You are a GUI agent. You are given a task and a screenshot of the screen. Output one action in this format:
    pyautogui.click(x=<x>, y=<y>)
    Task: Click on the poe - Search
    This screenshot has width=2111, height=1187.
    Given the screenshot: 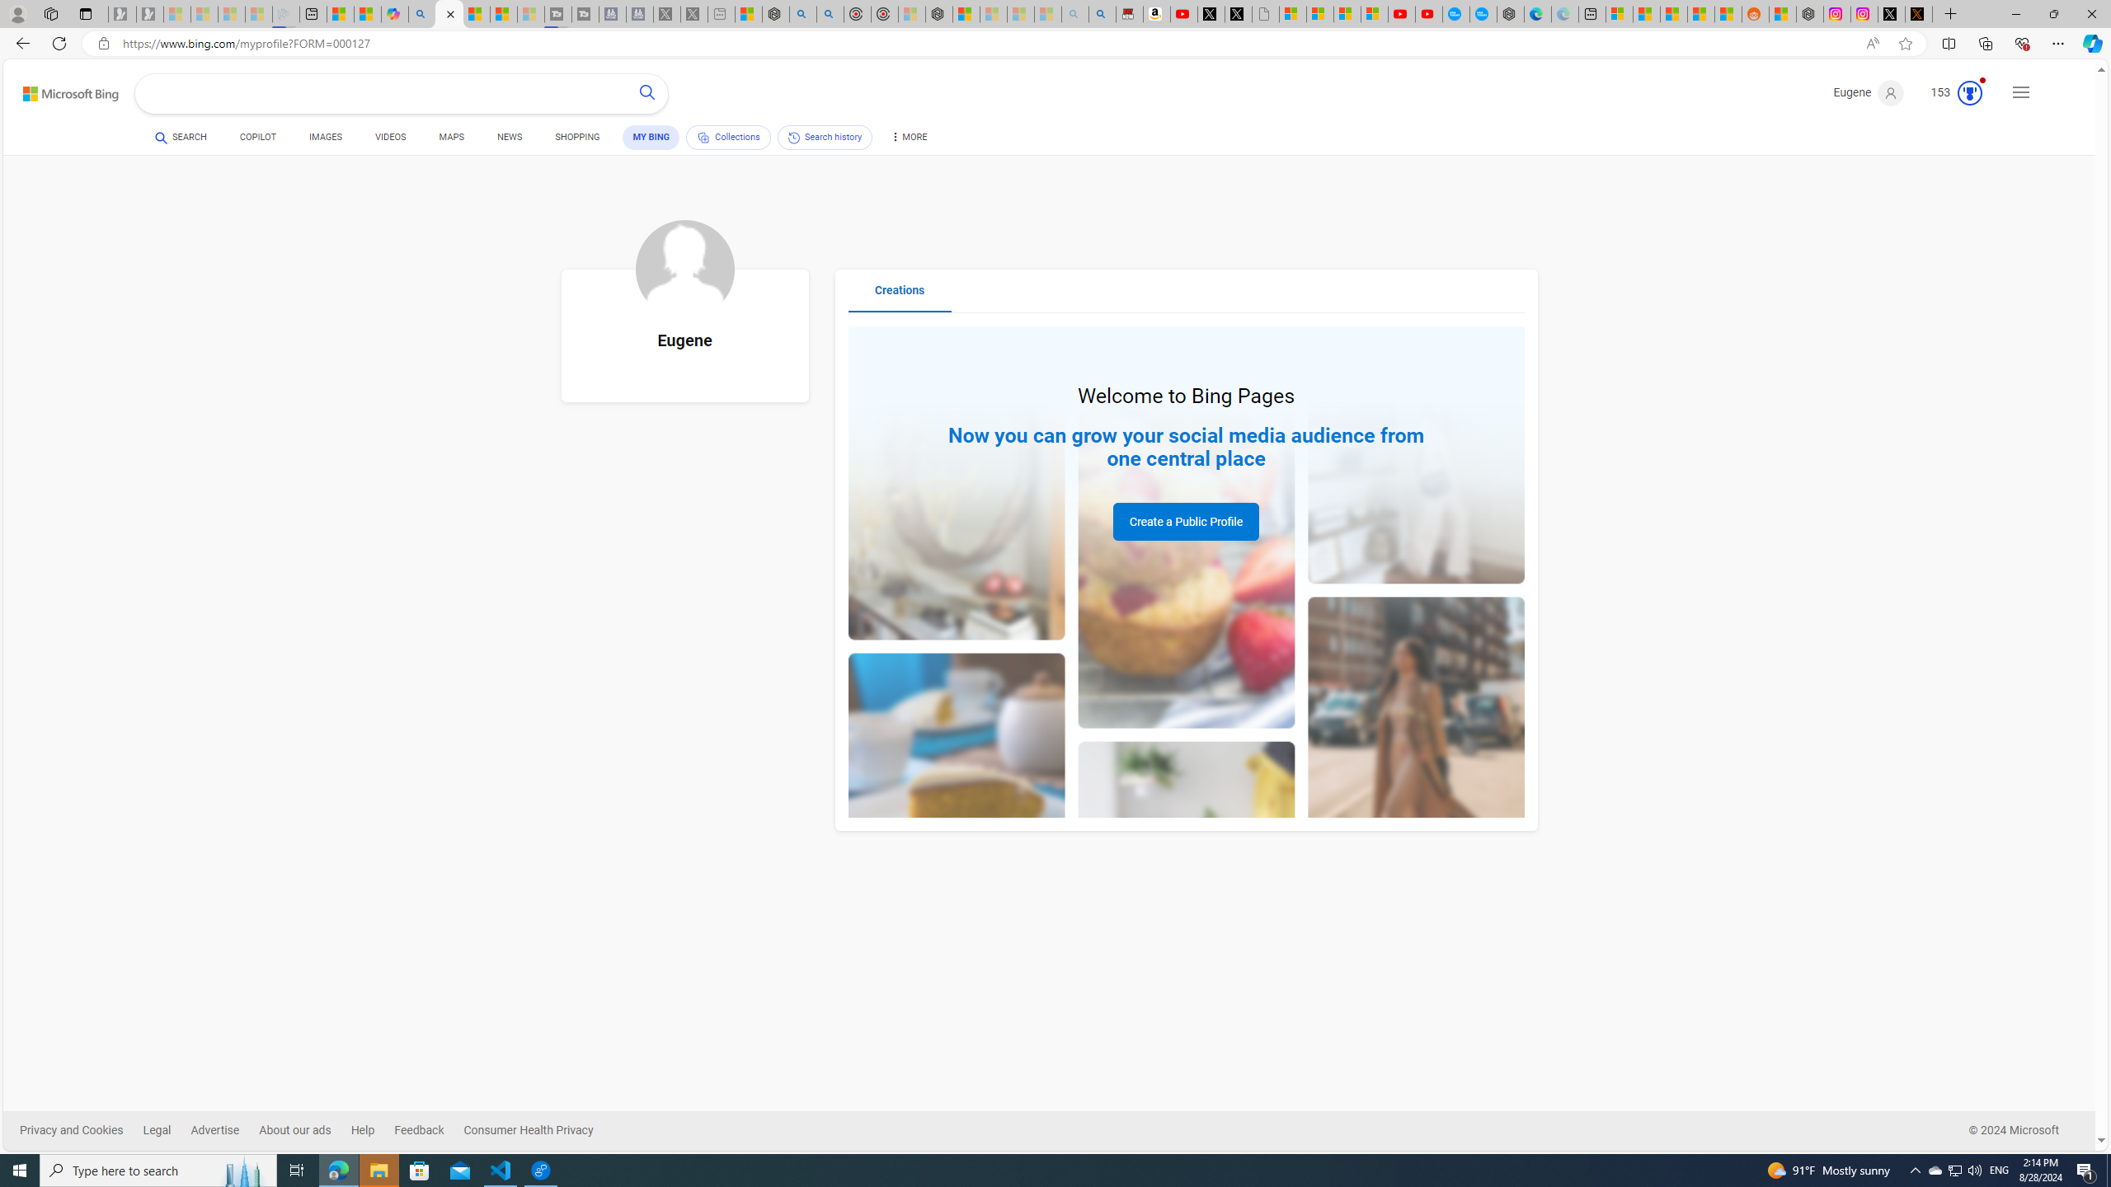 What is the action you would take?
    pyautogui.click(x=803, y=14)
    